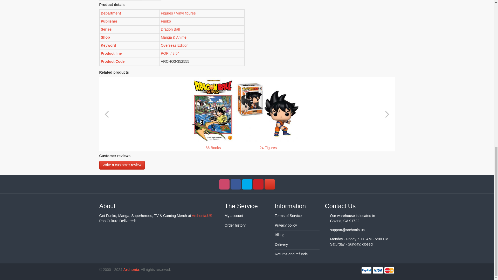 The width and height of the screenshot is (498, 280). Describe the element at coordinates (224, 184) in the screenshot. I see `Instagram` at that location.